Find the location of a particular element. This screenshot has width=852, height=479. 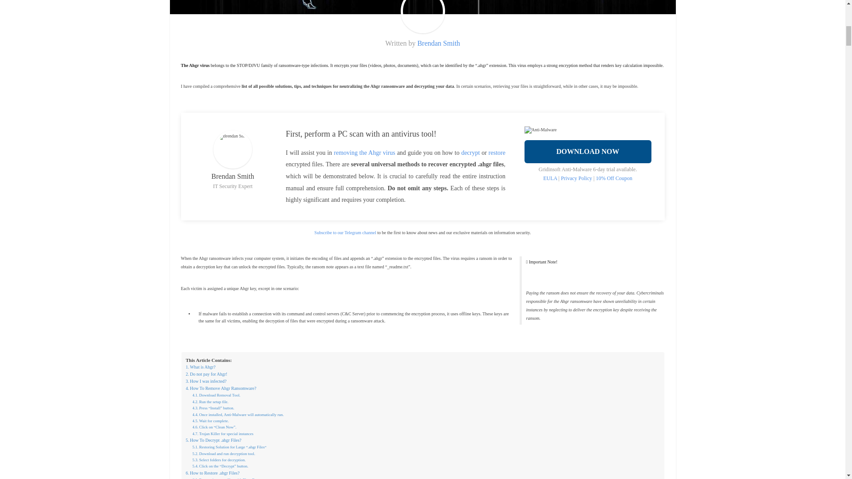

Download Removal Tool. is located at coordinates (216, 395).